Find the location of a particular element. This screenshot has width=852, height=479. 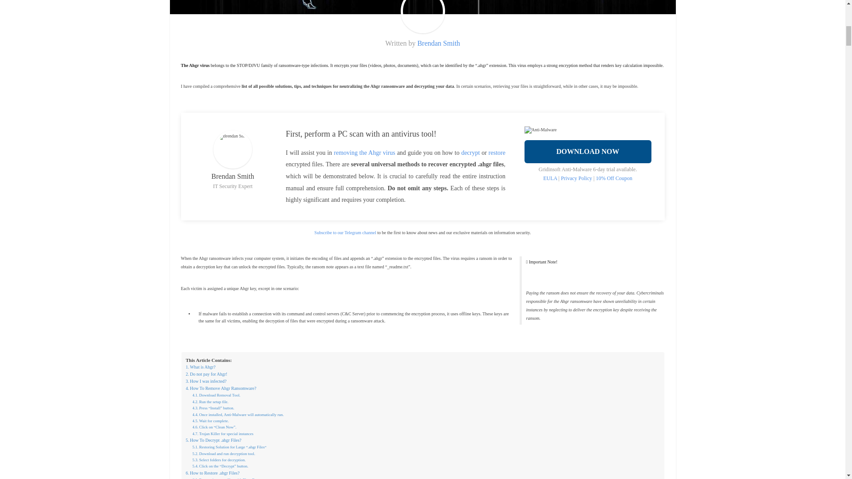

Download Removal Tool. is located at coordinates (216, 395).